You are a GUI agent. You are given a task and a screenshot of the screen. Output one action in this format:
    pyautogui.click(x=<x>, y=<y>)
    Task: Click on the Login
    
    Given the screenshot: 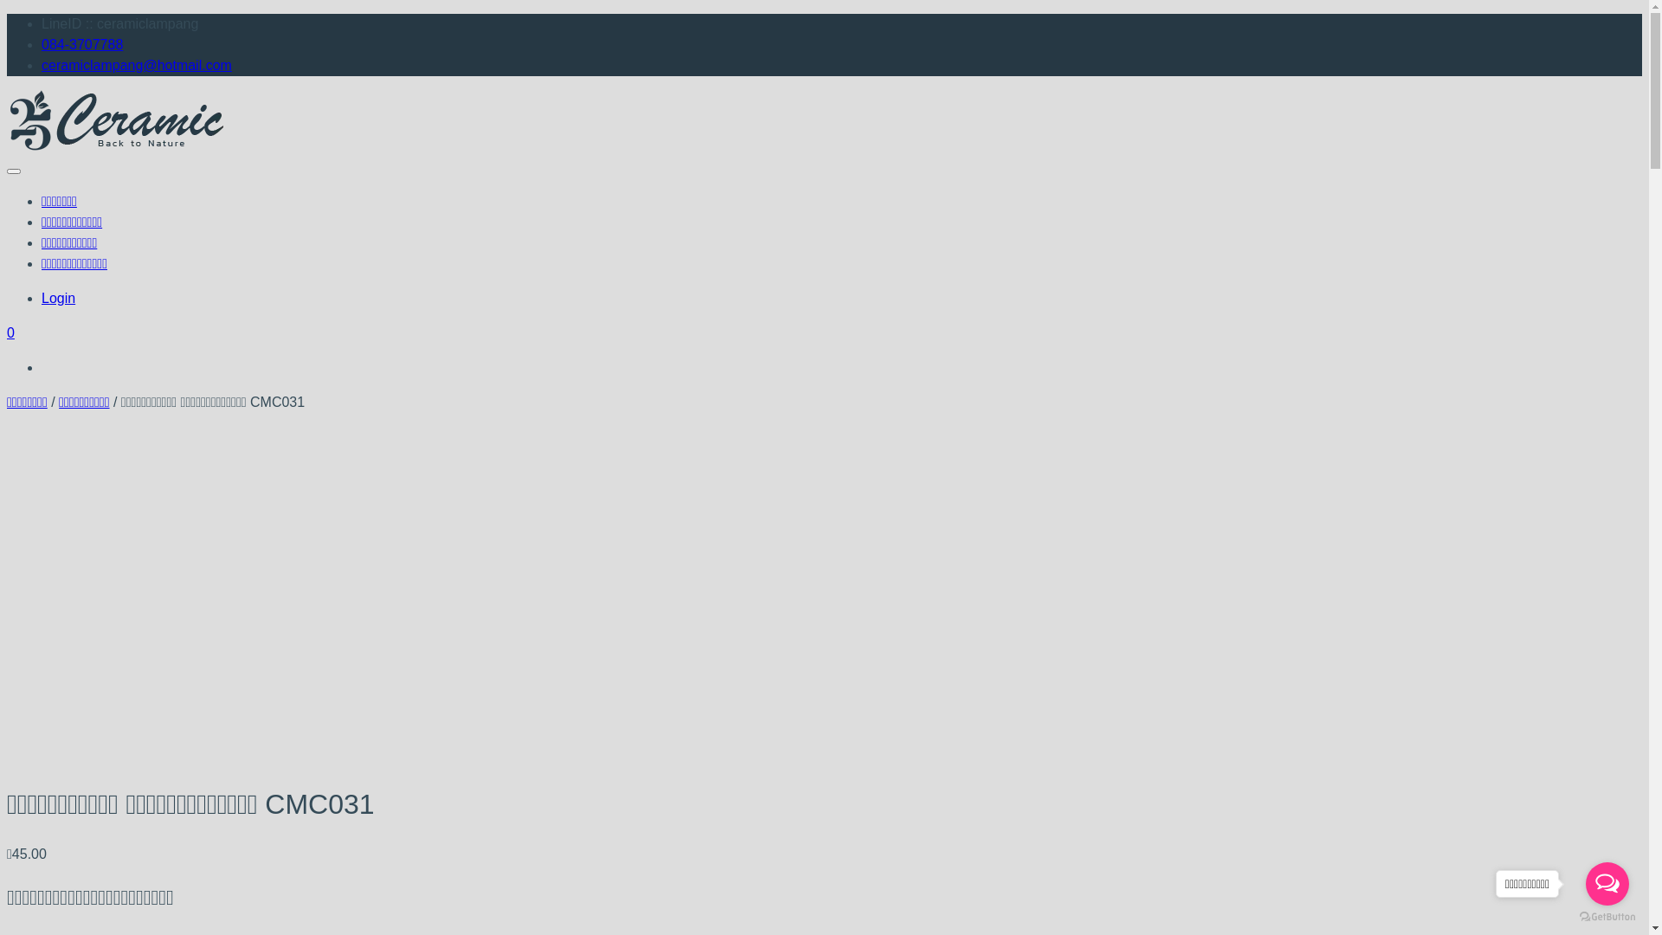 What is the action you would take?
    pyautogui.click(x=59, y=298)
    